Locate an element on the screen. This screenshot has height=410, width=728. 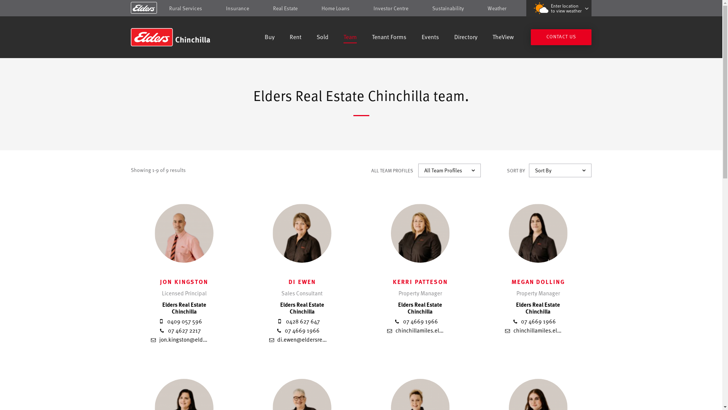
TheView is located at coordinates (503, 38).